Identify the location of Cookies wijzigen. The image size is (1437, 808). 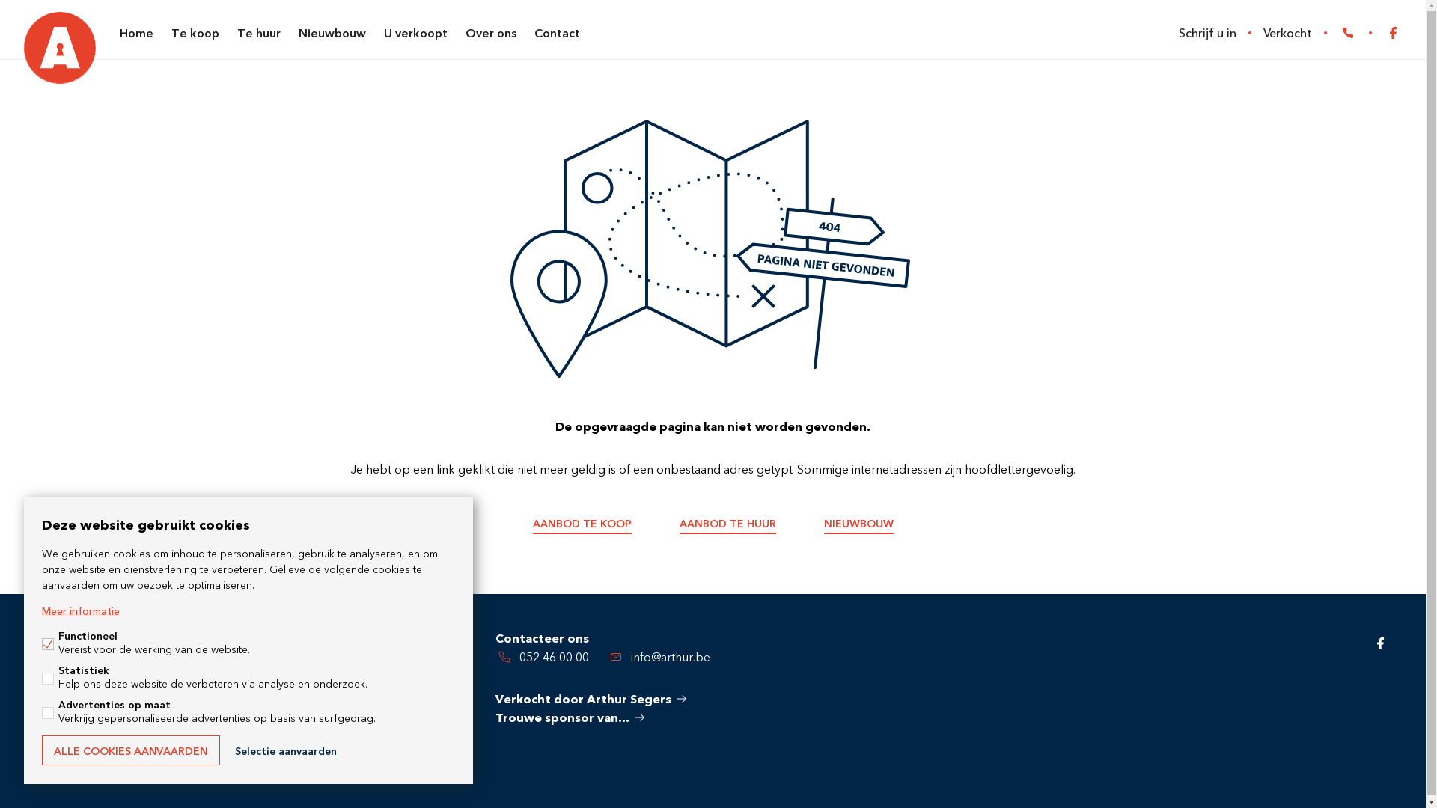
(346, 762).